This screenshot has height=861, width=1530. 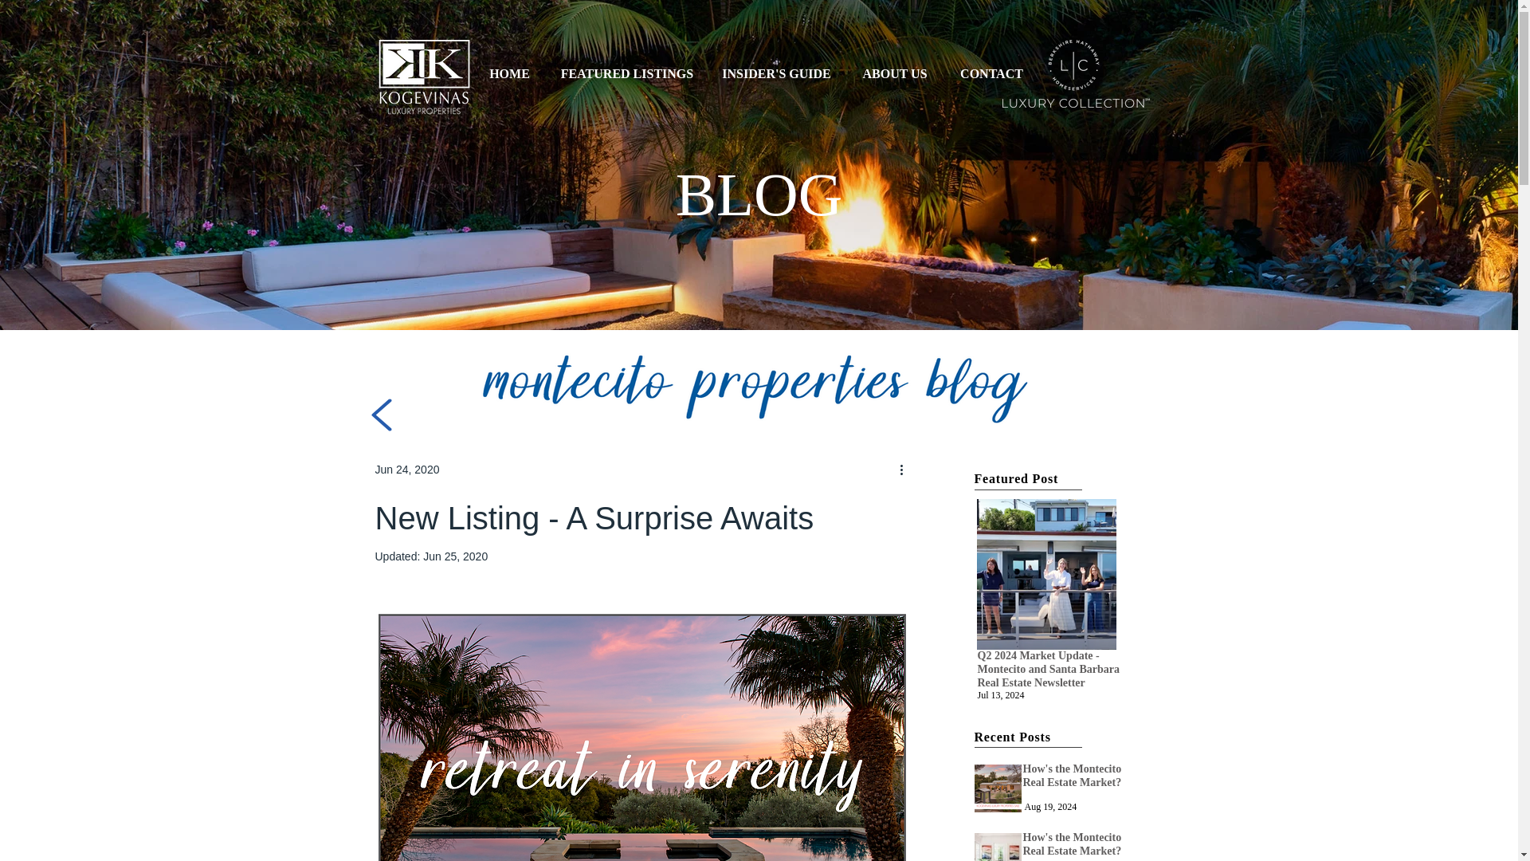 What do you see at coordinates (406, 469) in the screenshot?
I see `Jun 24, 2020` at bounding box center [406, 469].